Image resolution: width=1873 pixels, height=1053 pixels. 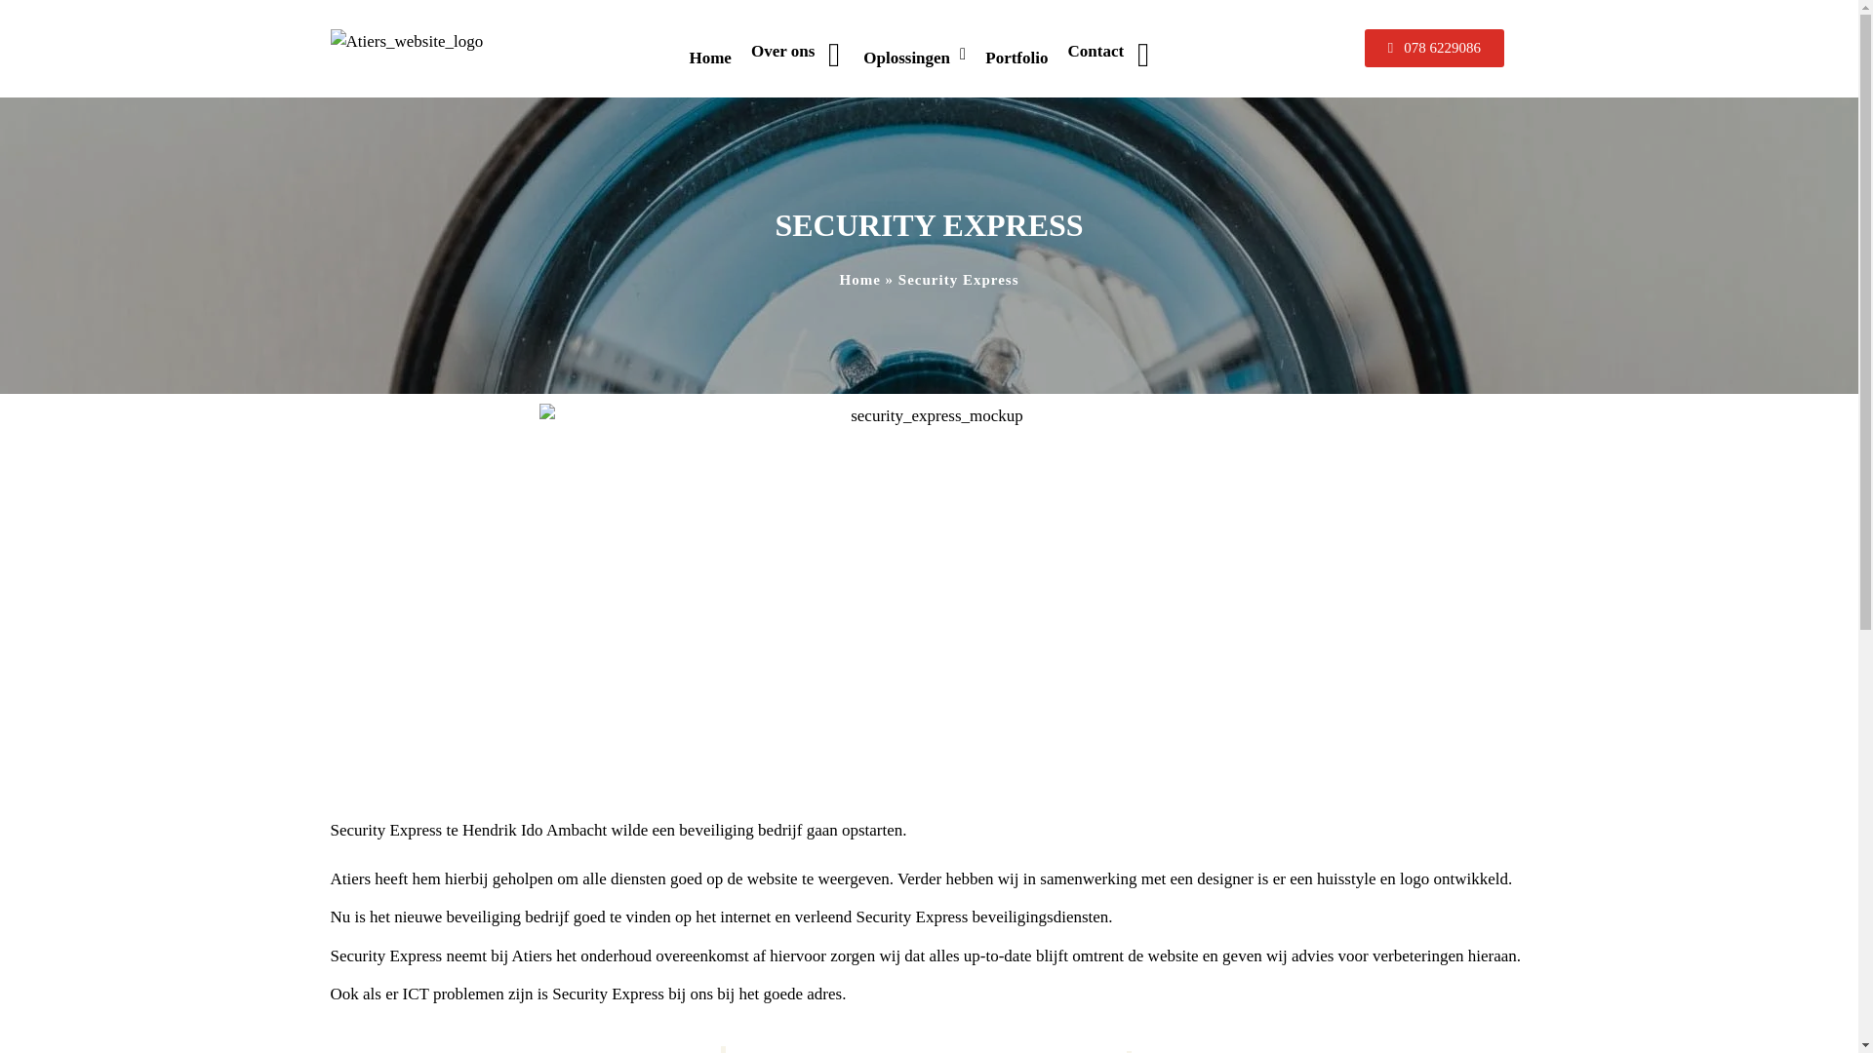 What do you see at coordinates (859, 279) in the screenshot?
I see `Home` at bounding box center [859, 279].